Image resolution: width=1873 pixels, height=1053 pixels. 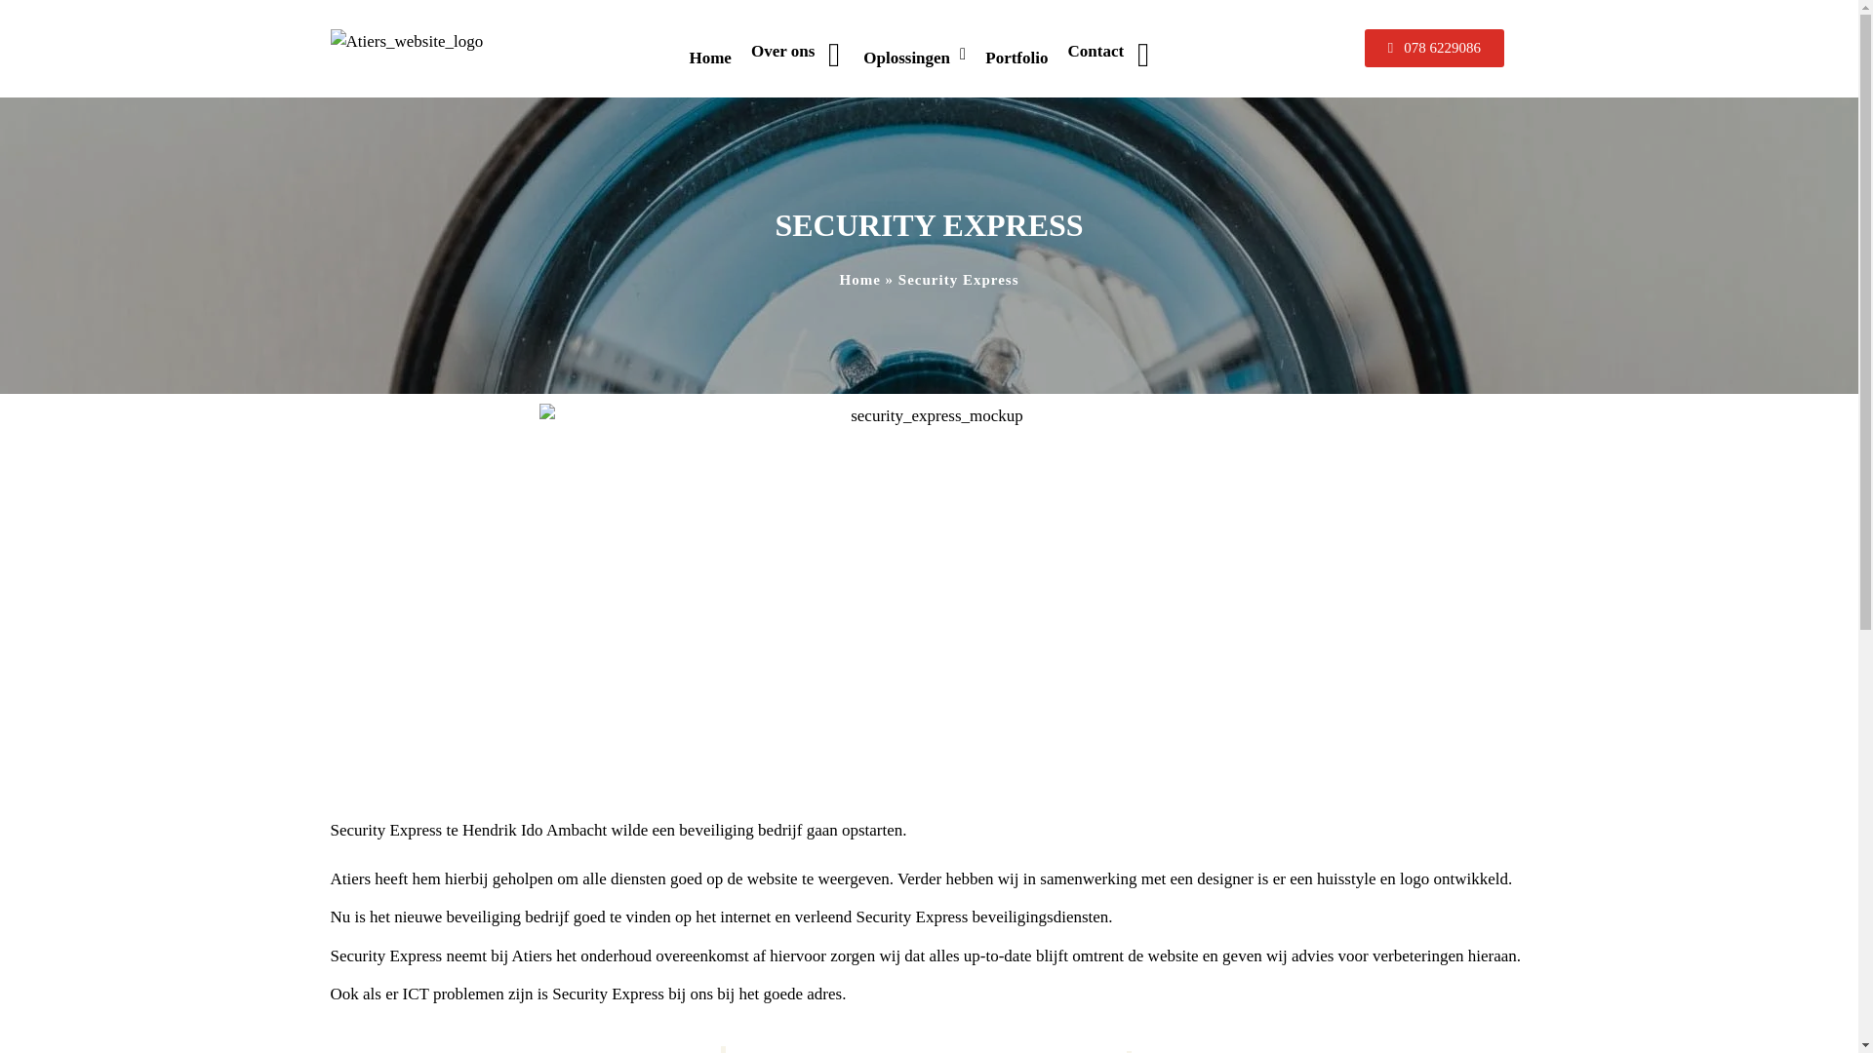 What do you see at coordinates (859, 279) in the screenshot?
I see `Home` at bounding box center [859, 279].